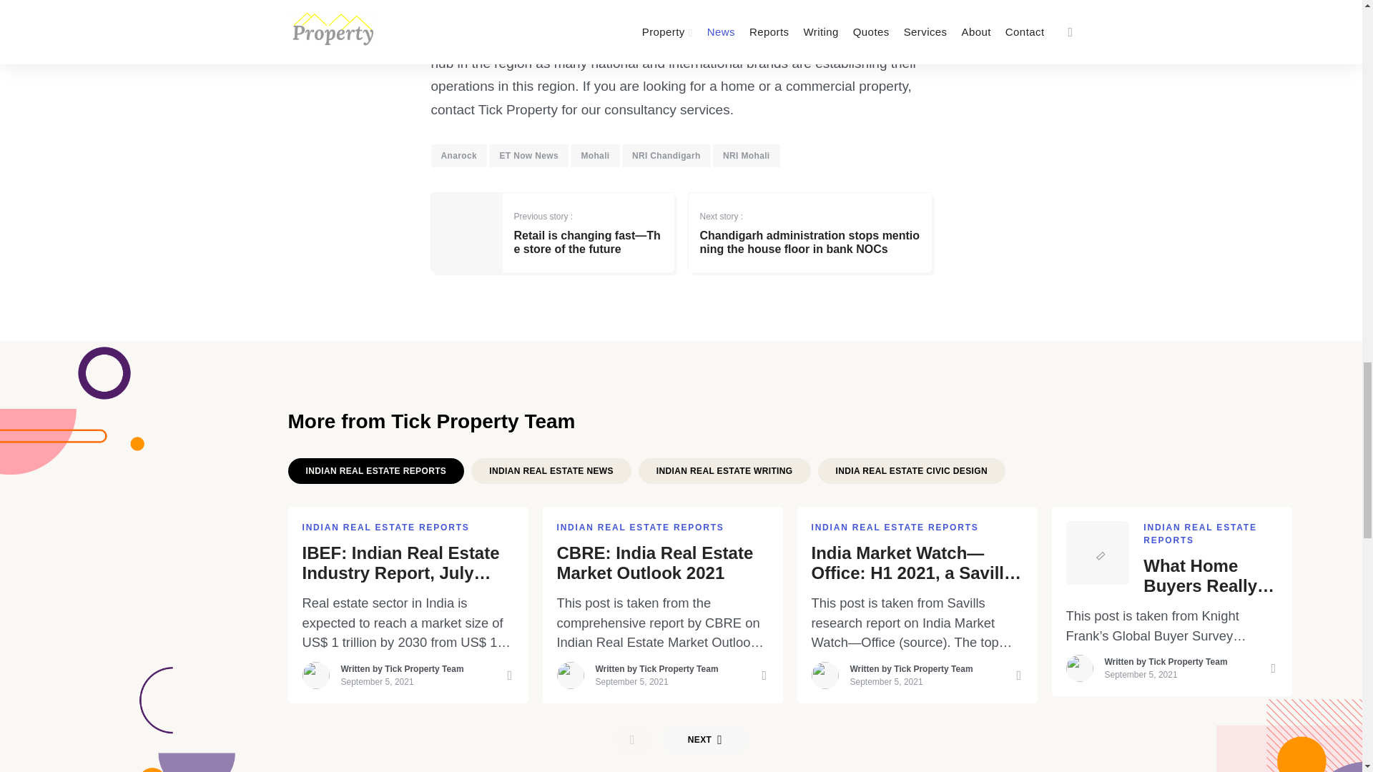  What do you see at coordinates (595, 156) in the screenshot?
I see `Mohali` at bounding box center [595, 156].